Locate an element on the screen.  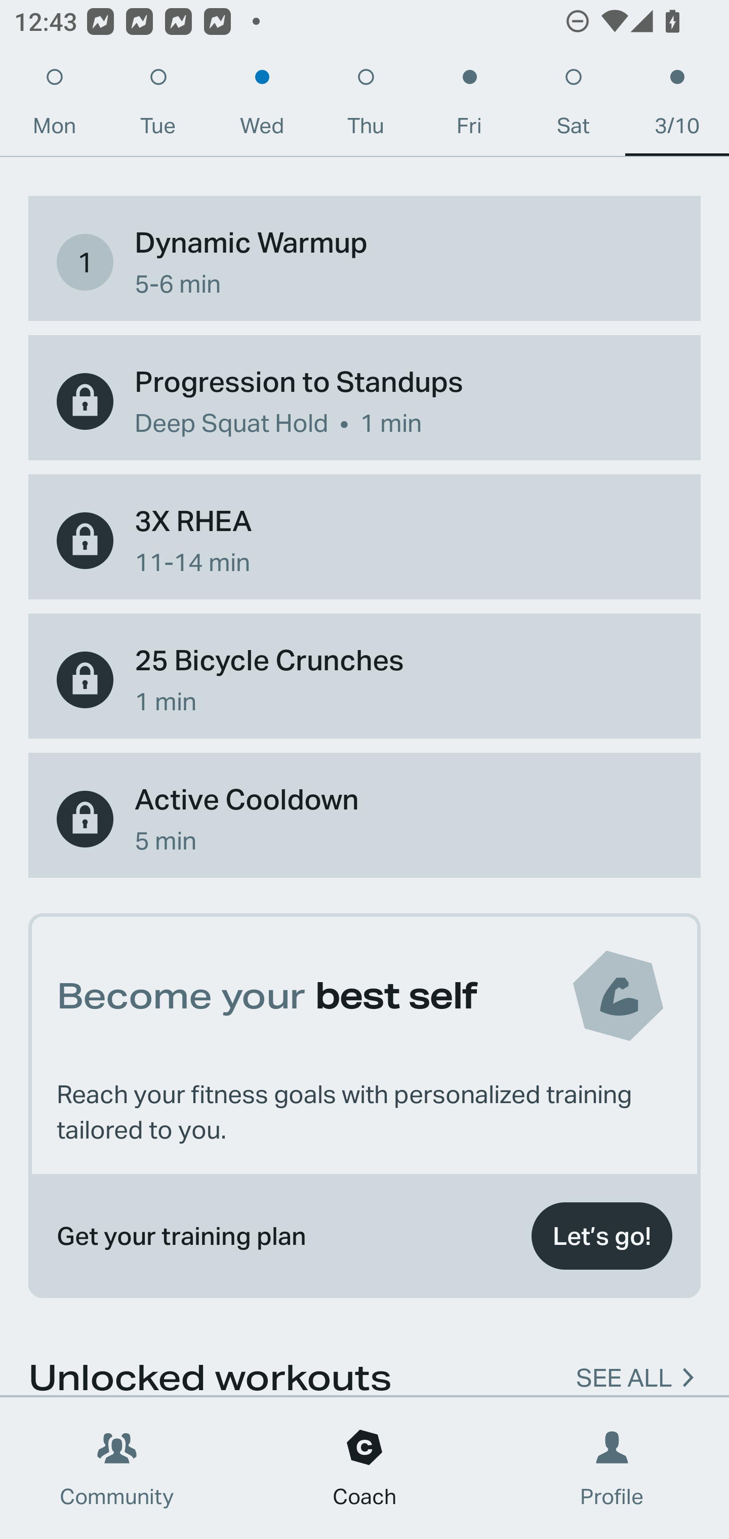
1 Dynamic Warmup 5-6 min is located at coordinates (364, 262).